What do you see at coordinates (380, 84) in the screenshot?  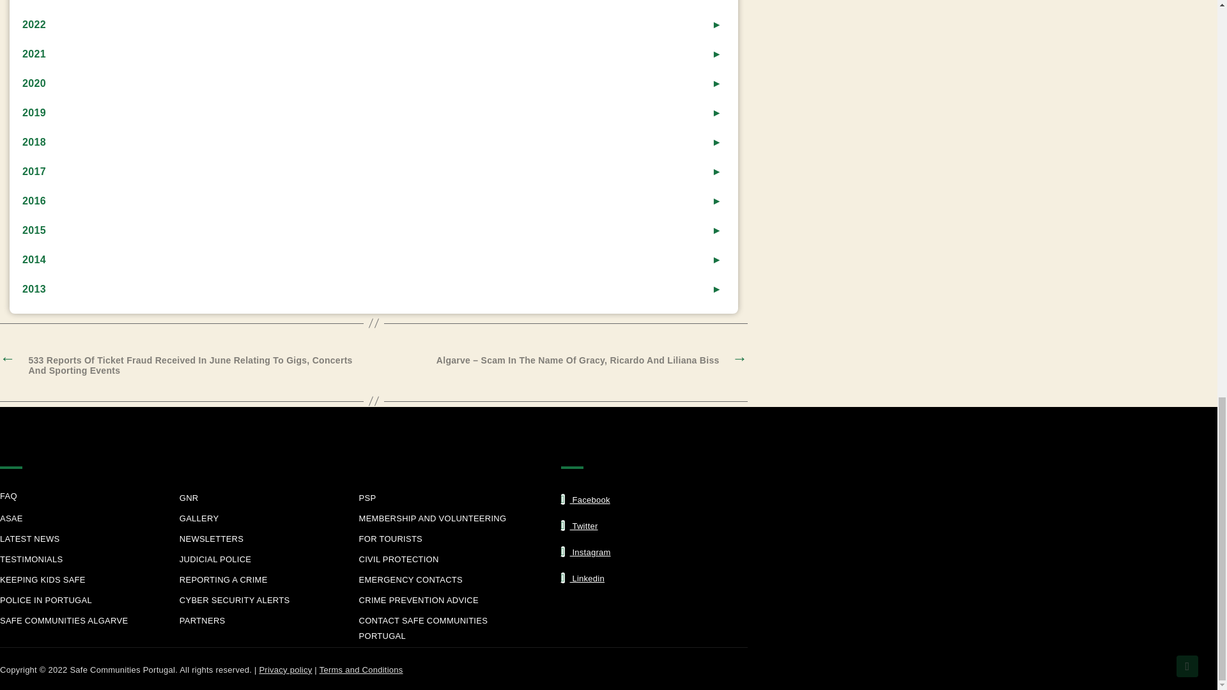 I see `2020` at bounding box center [380, 84].